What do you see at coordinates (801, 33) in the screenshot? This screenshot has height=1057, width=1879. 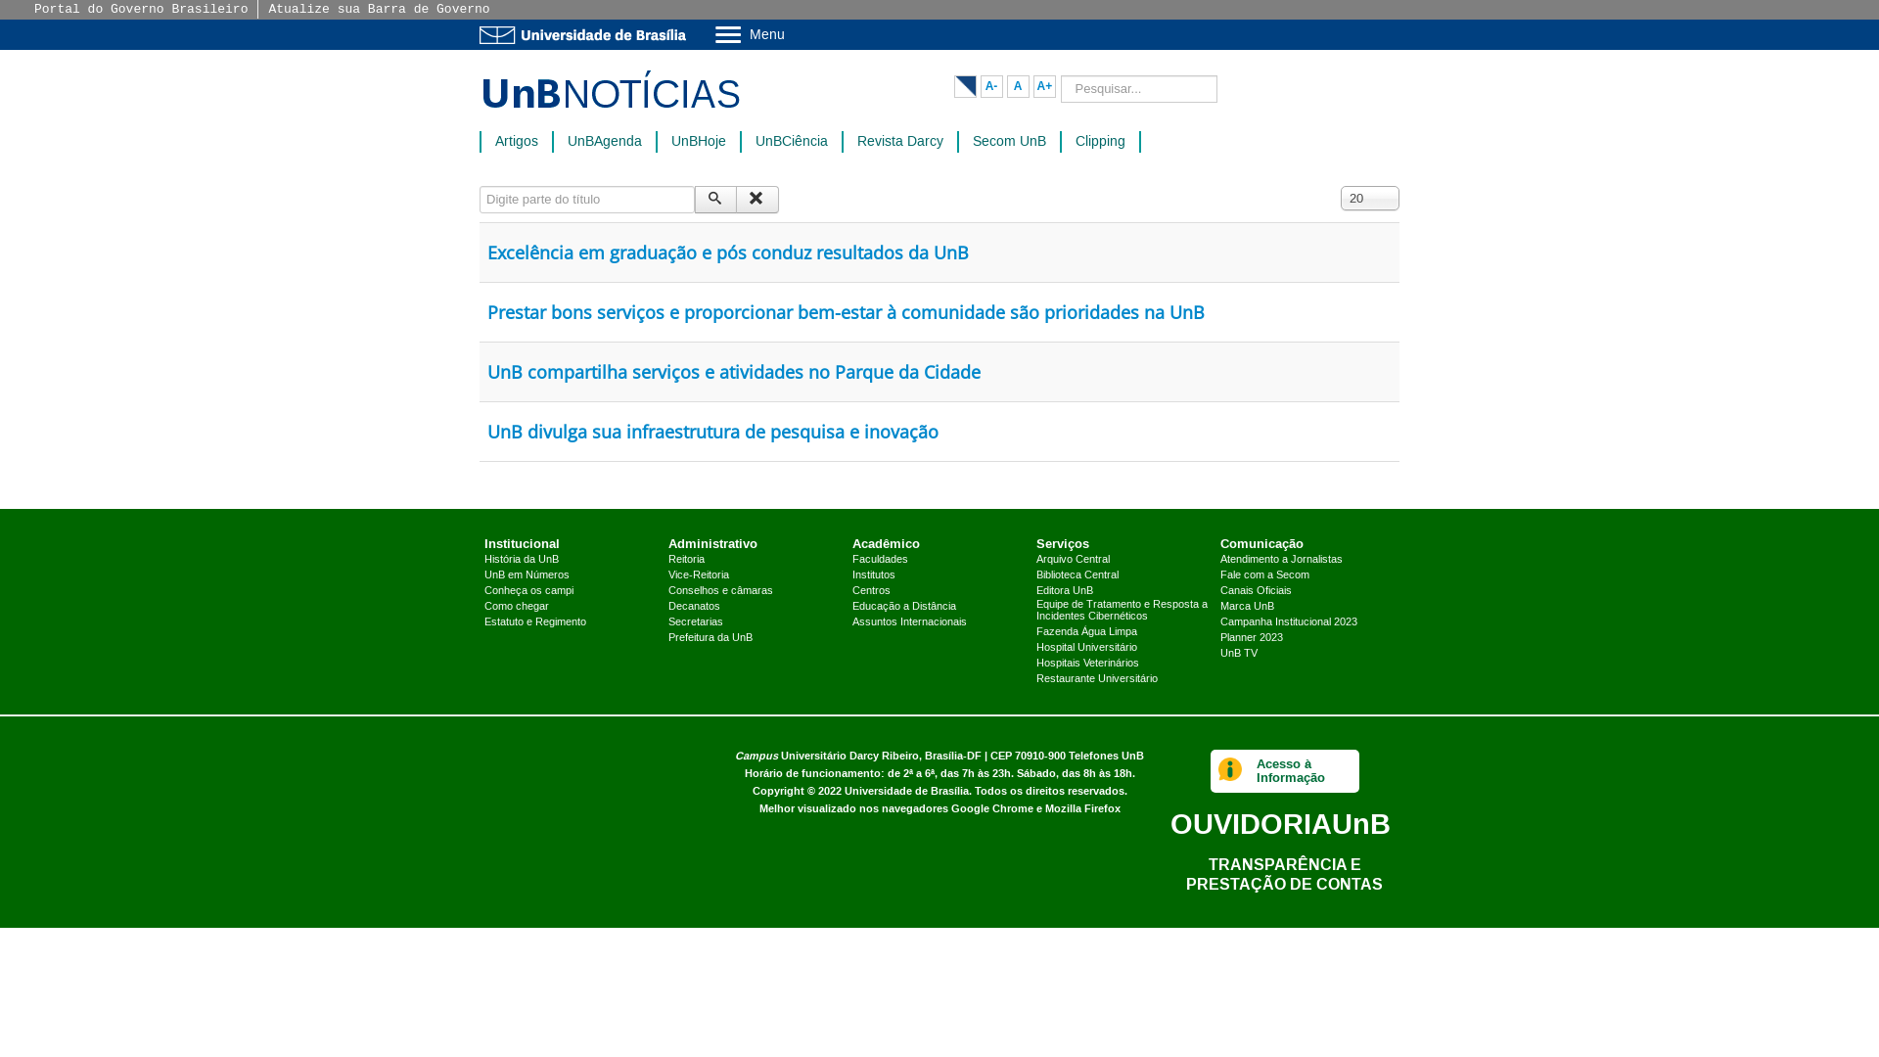 I see `Menu` at bounding box center [801, 33].